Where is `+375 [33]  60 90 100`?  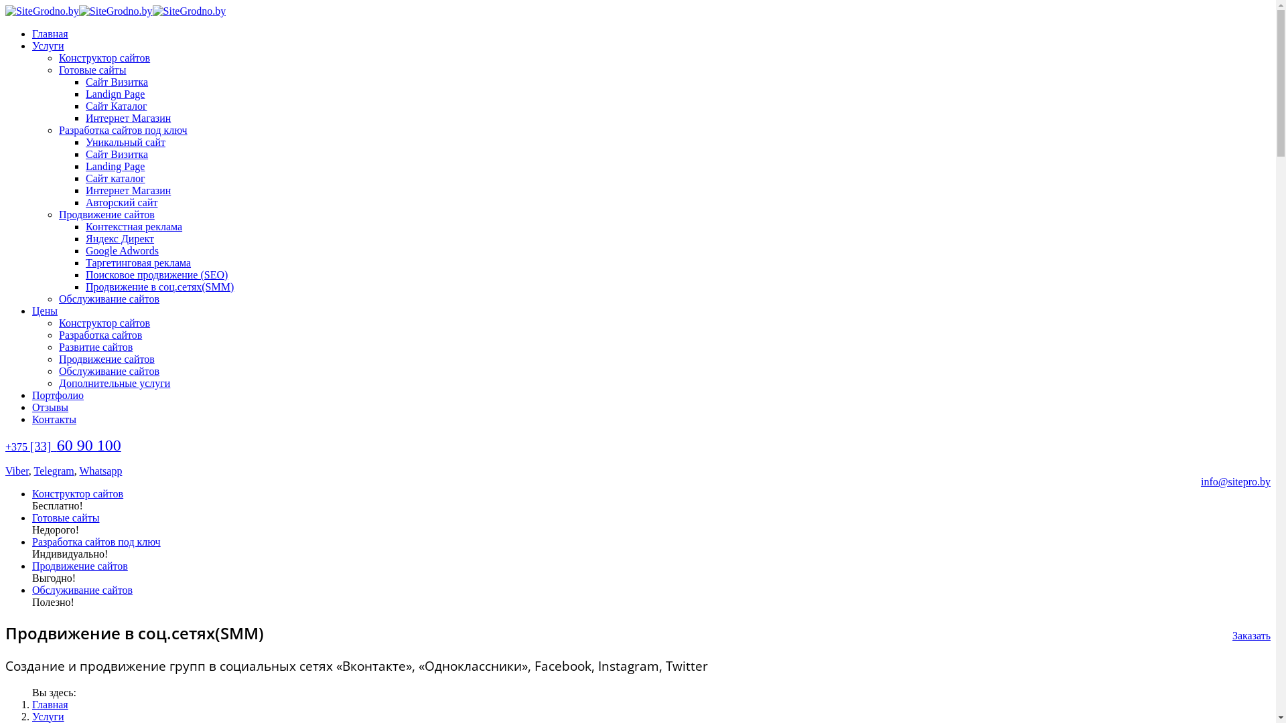
+375 [33]  60 90 100 is located at coordinates (63, 447).